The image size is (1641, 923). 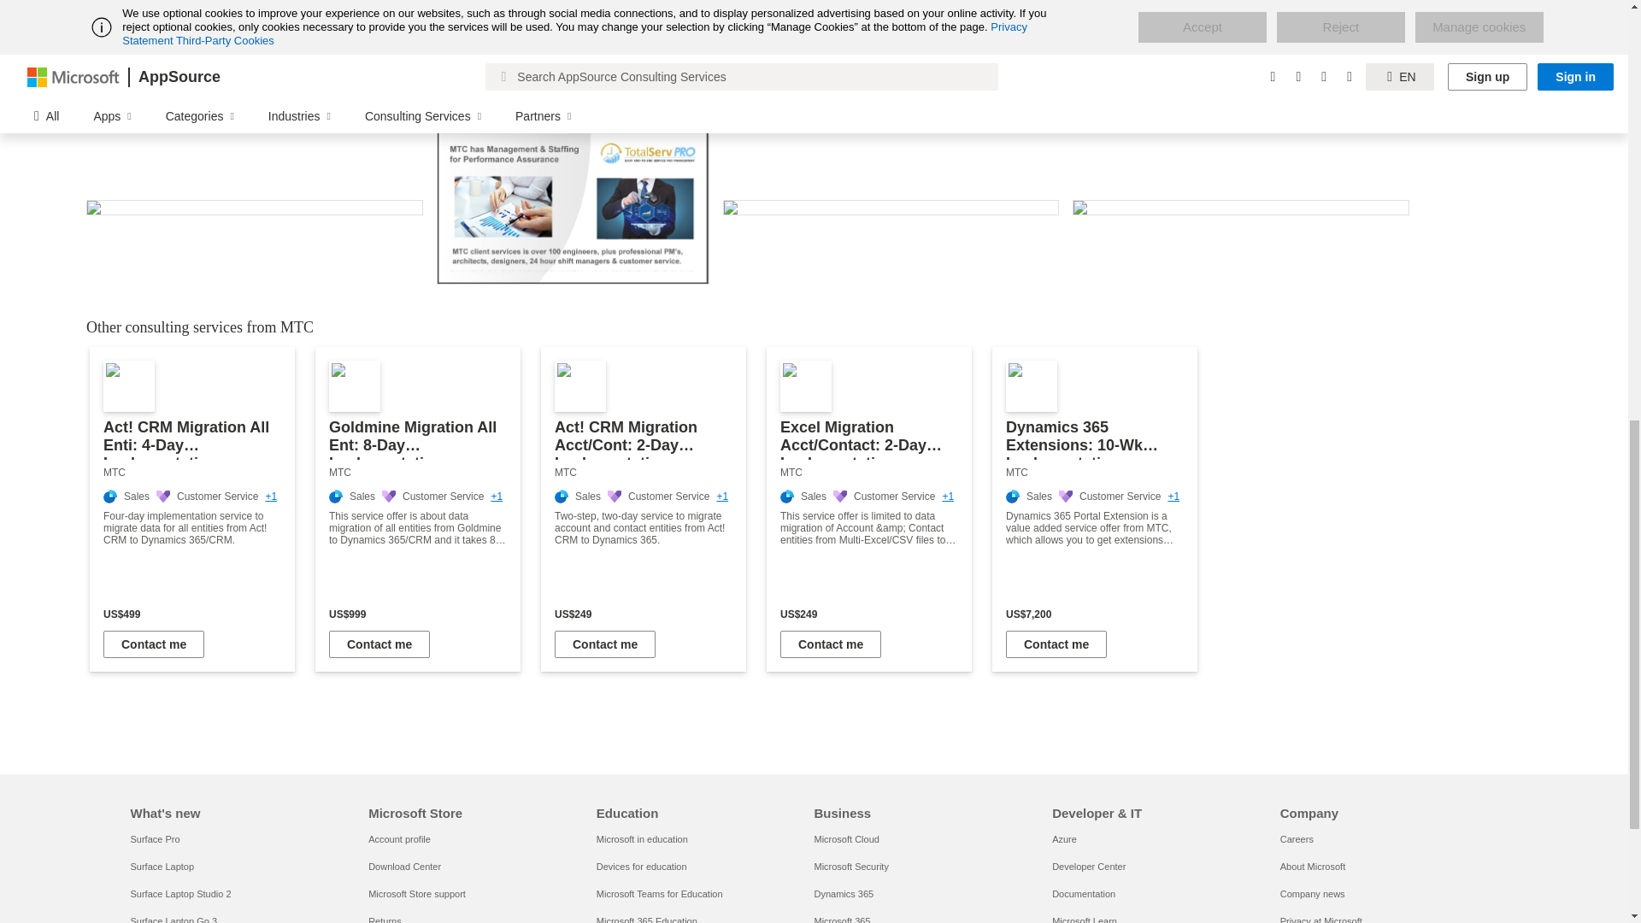 I want to click on Contact me, so click(x=153, y=644).